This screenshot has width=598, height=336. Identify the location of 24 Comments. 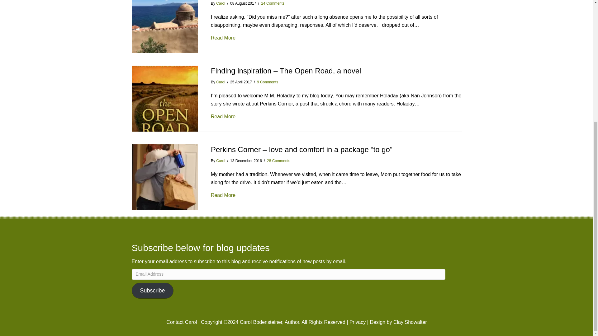
(273, 3).